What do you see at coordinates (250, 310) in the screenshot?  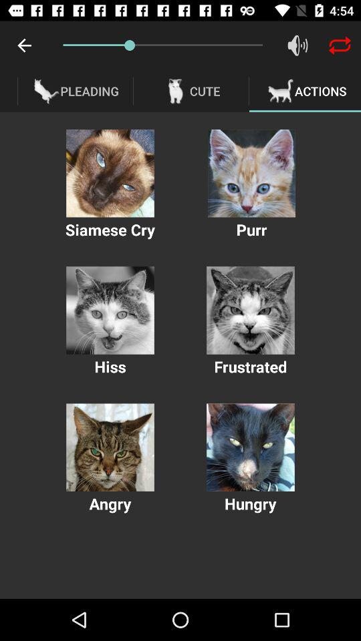 I see `frustated state of action` at bounding box center [250, 310].